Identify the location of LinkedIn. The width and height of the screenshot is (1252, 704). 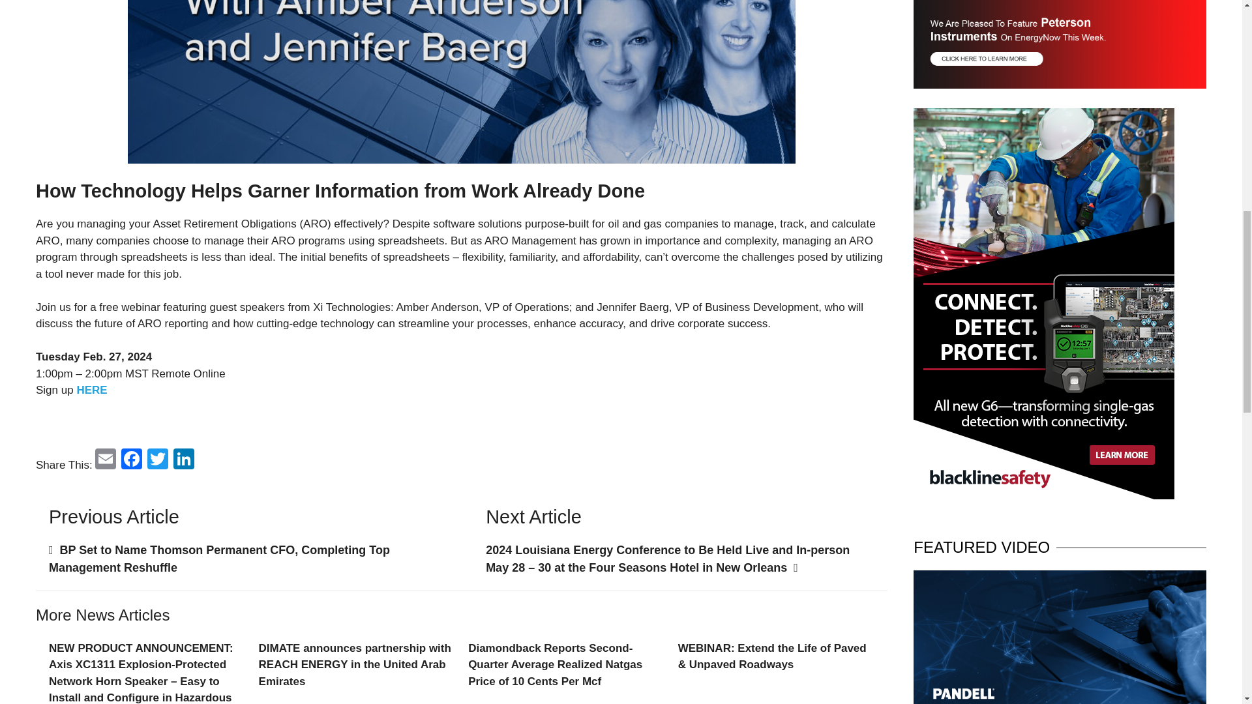
(183, 460).